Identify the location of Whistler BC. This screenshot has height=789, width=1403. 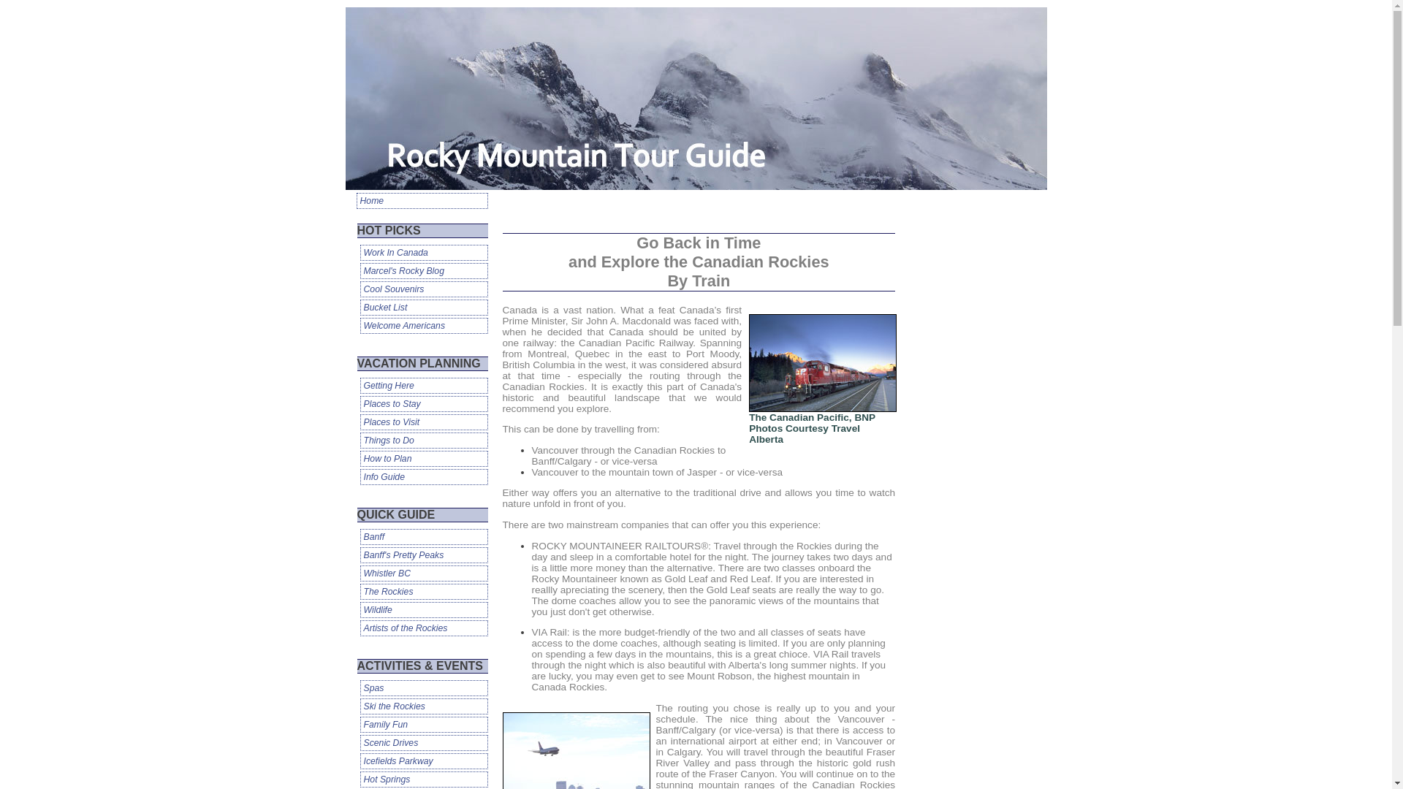
(422, 573).